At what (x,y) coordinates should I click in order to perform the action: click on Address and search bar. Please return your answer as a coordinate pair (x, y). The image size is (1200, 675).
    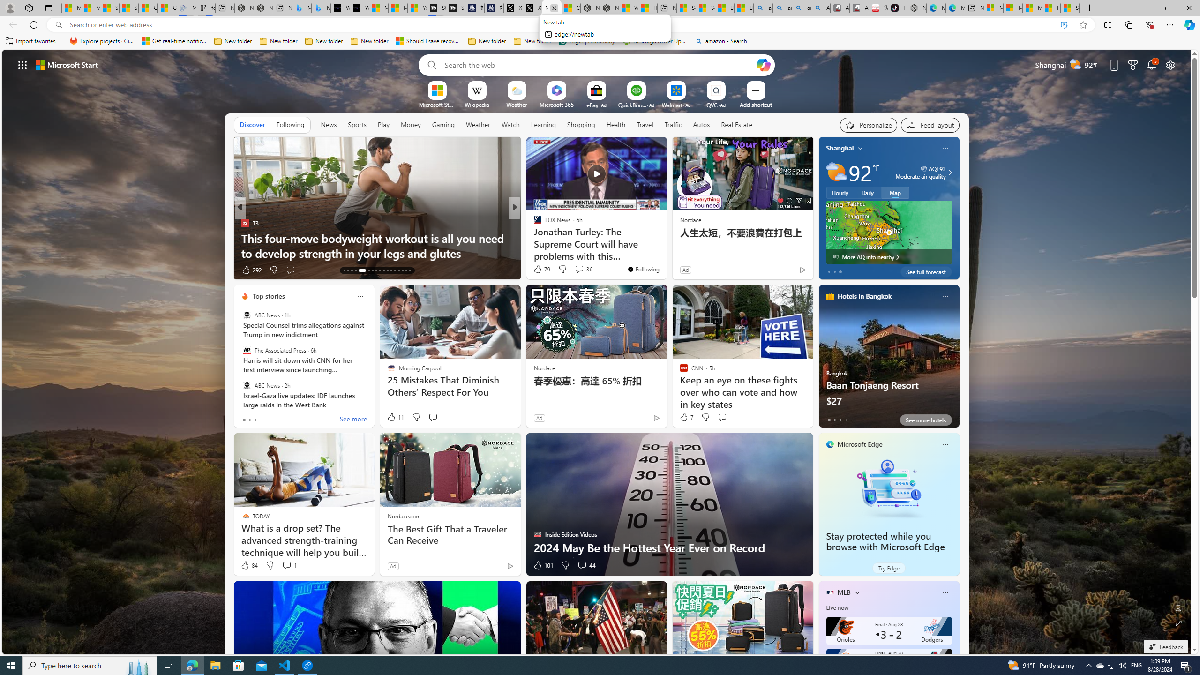
    Looking at the image, I should click on (562, 25).